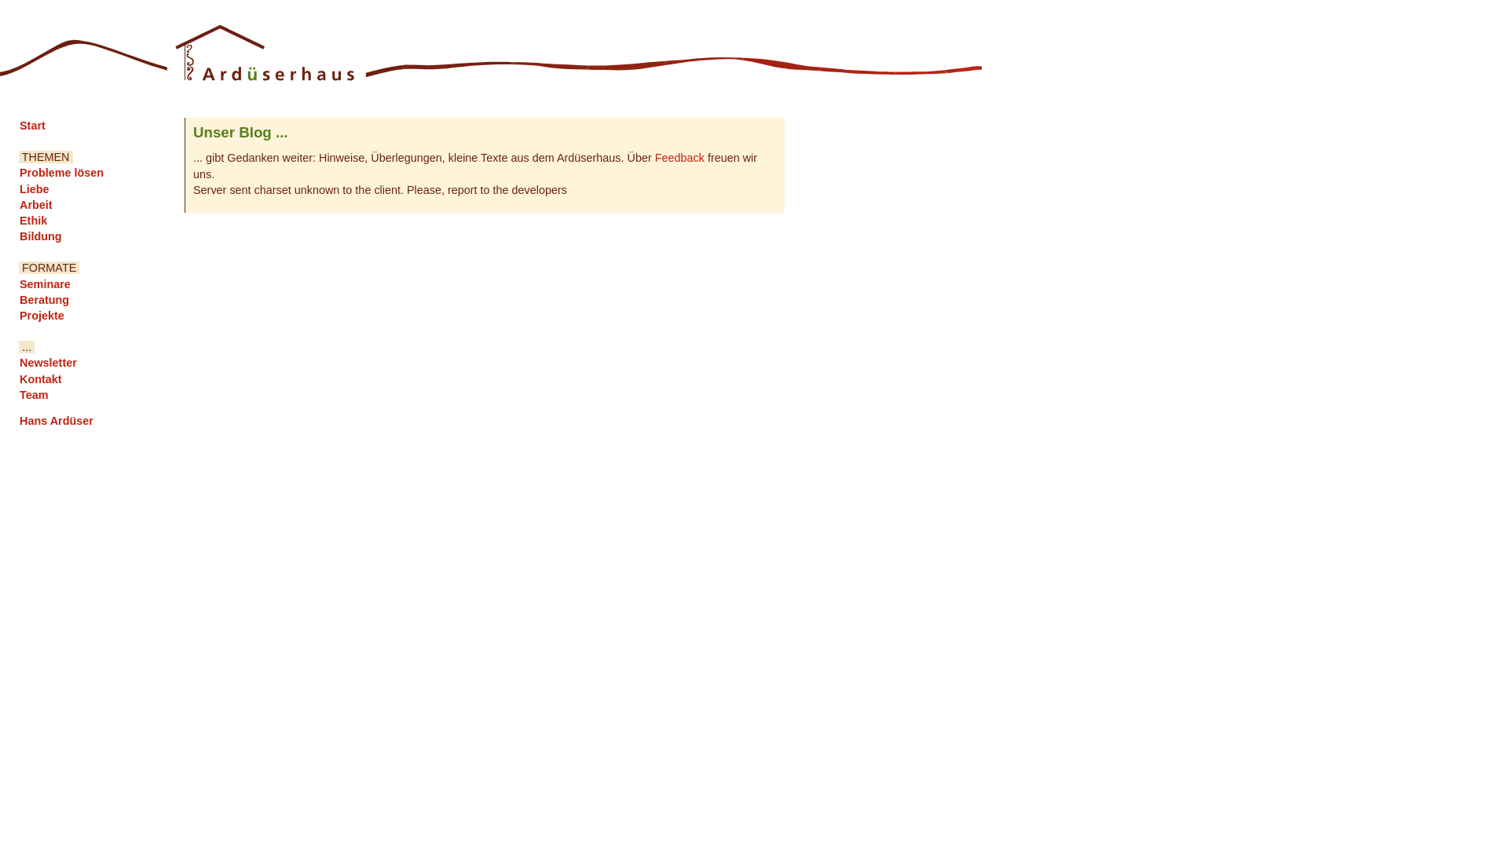  I want to click on Start, so click(33, 126).